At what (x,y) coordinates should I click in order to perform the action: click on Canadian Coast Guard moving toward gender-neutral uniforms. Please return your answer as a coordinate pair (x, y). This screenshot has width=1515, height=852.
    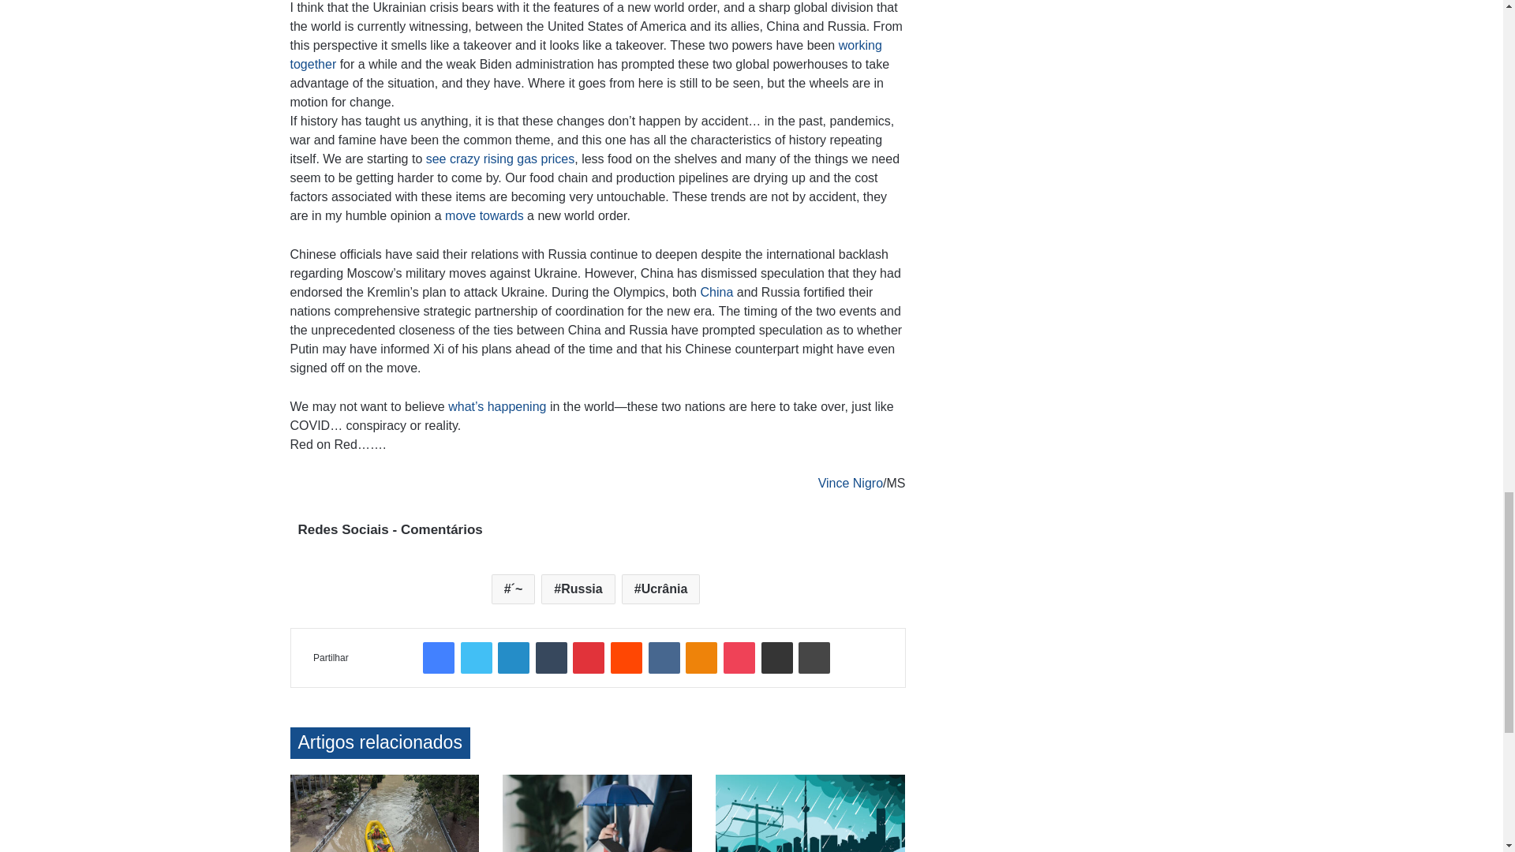
    Looking at the image, I should click on (484, 215).